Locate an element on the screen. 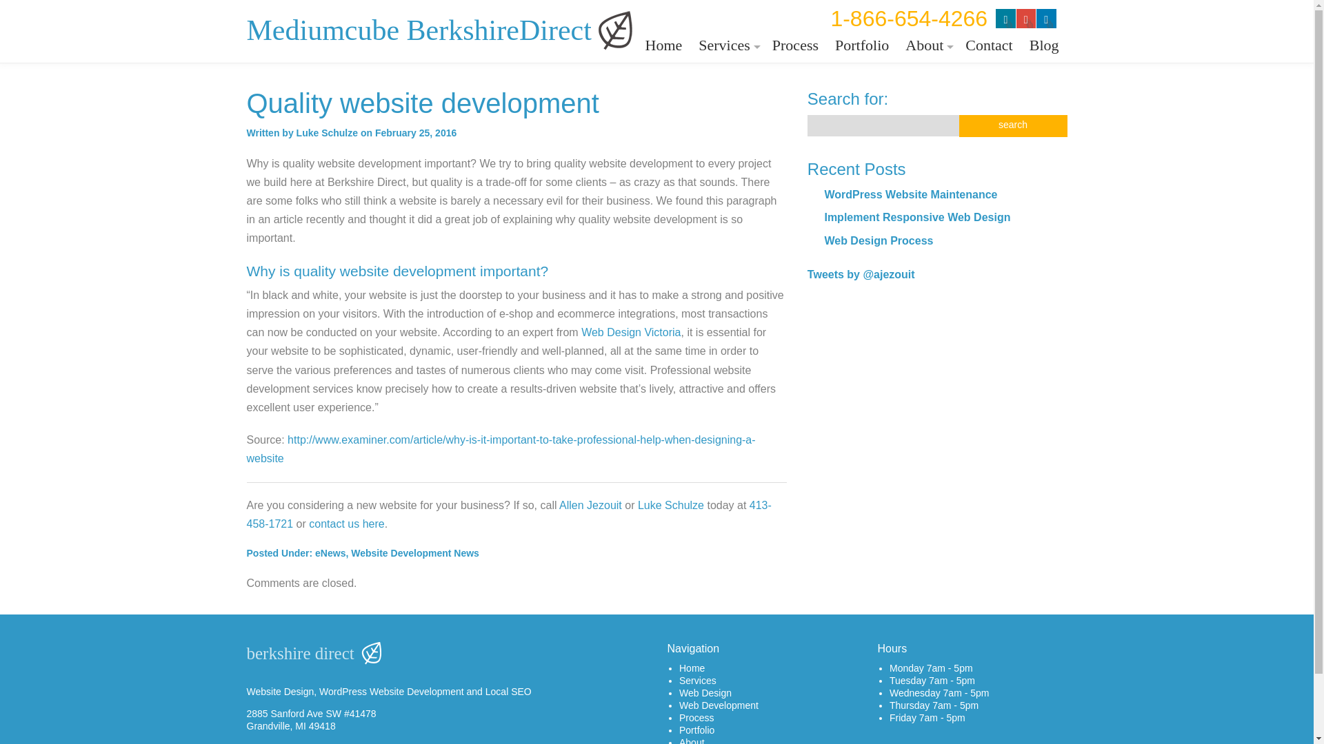  search is located at coordinates (1012, 125).